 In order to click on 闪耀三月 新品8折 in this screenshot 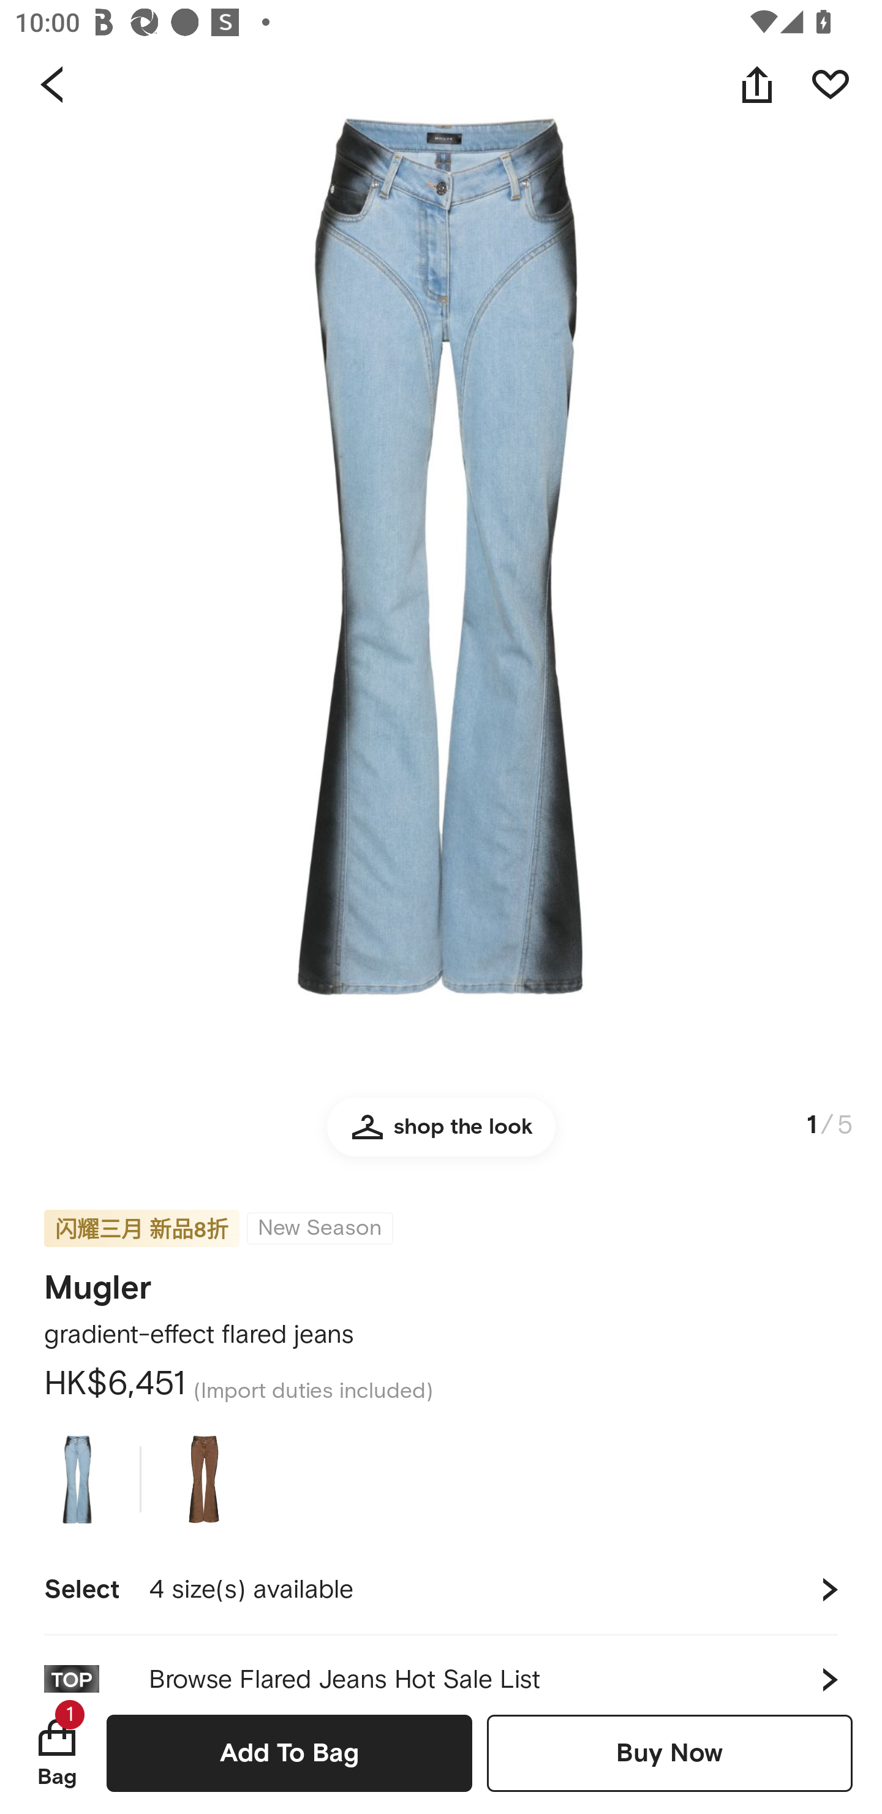, I will do `click(141, 1228)`.